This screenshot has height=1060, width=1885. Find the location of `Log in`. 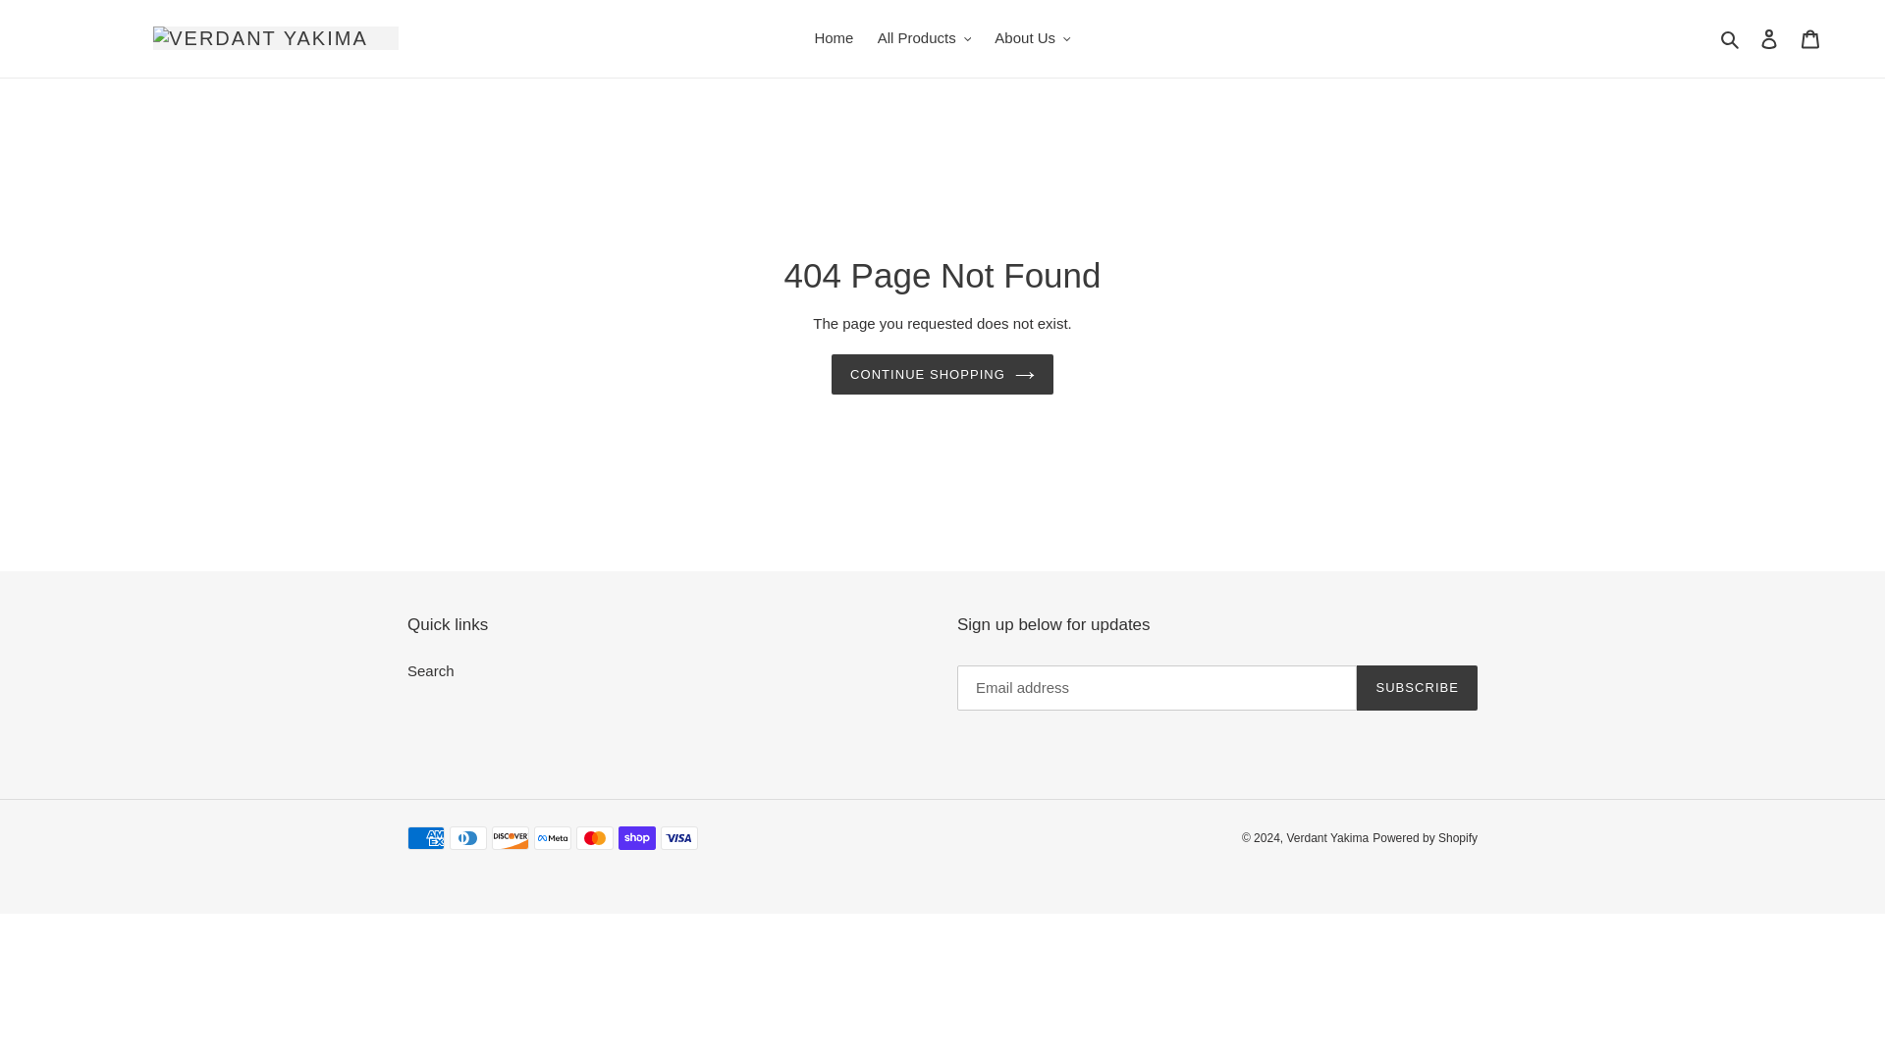

Log in is located at coordinates (1769, 38).